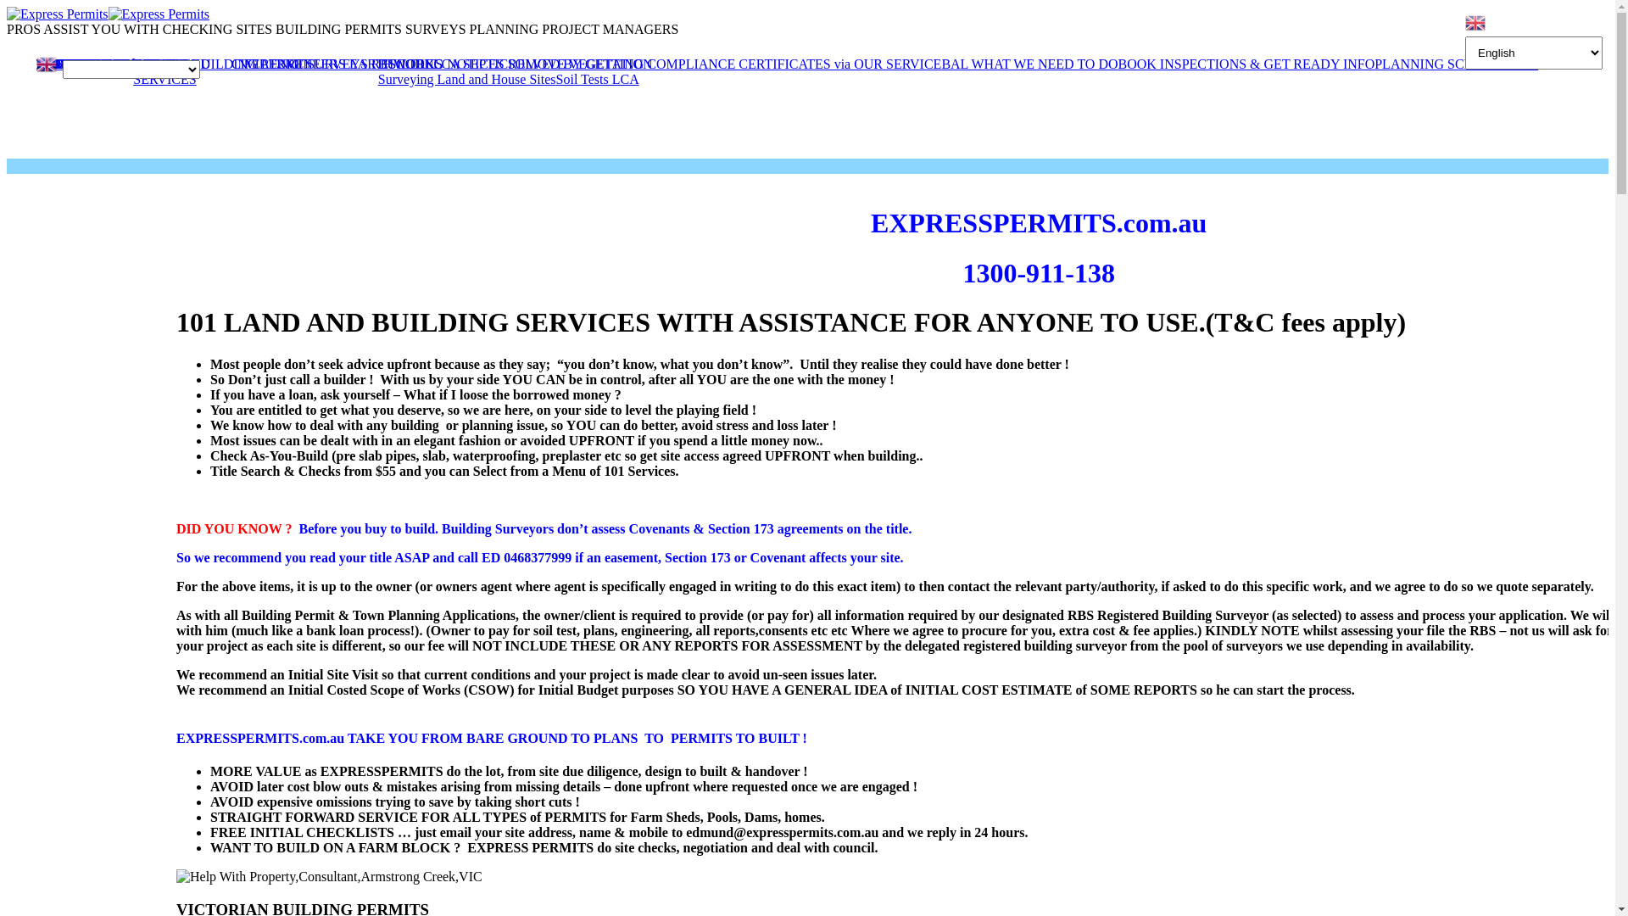 Image resolution: width=1628 pixels, height=916 pixels. Describe the element at coordinates (339, 64) in the screenshot. I see `FEATURE SURVEYS RESCODE` at that location.